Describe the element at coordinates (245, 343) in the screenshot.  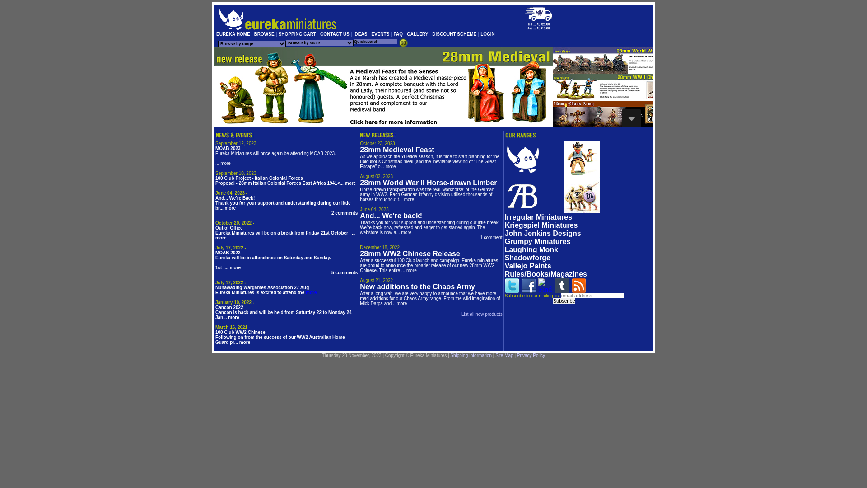
I see `more` at that location.